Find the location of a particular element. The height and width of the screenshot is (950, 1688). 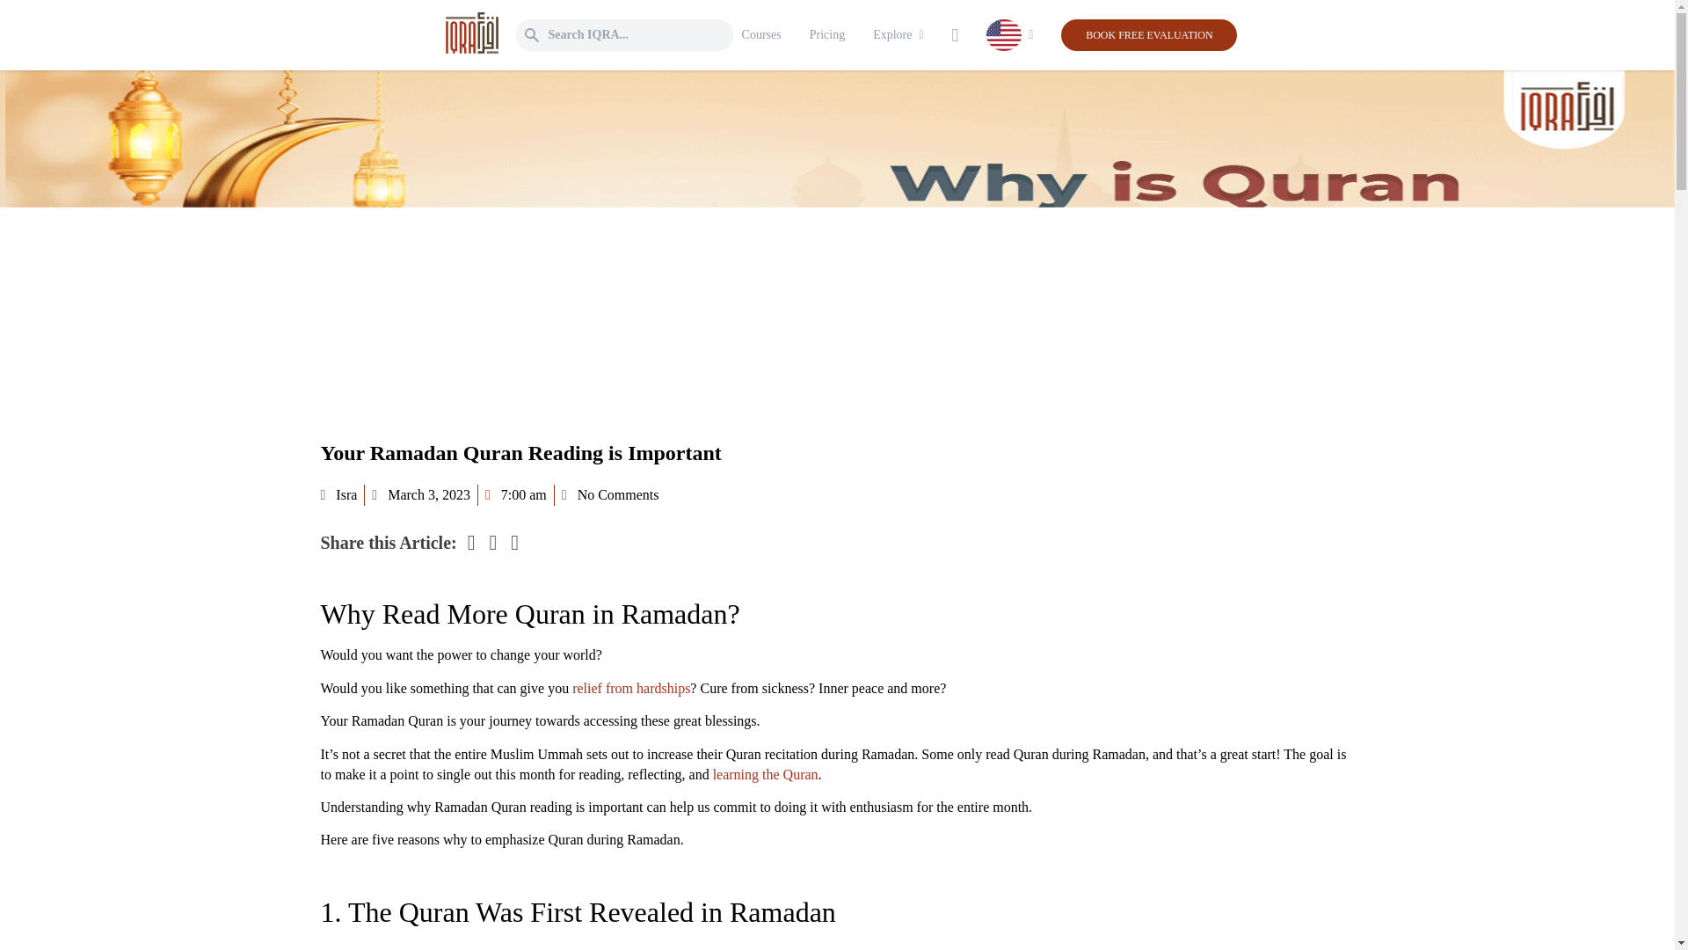

Courses is located at coordinates (761, 35).